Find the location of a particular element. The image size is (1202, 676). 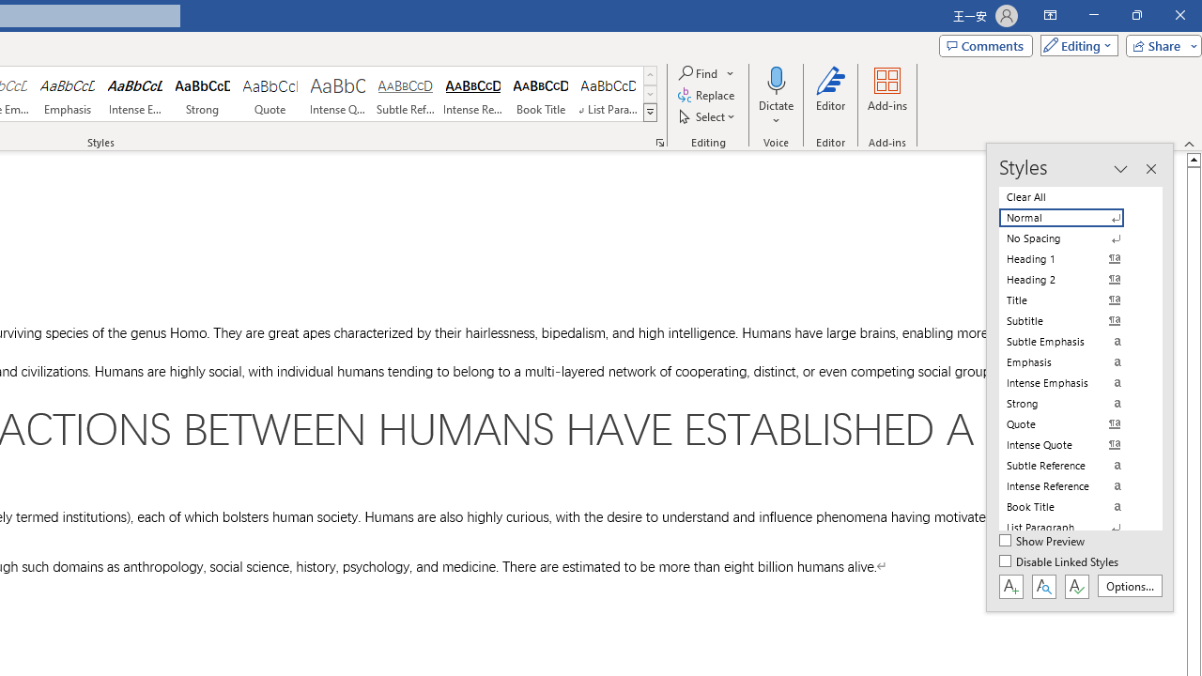

Editing is located at coordinates (1074, 45).